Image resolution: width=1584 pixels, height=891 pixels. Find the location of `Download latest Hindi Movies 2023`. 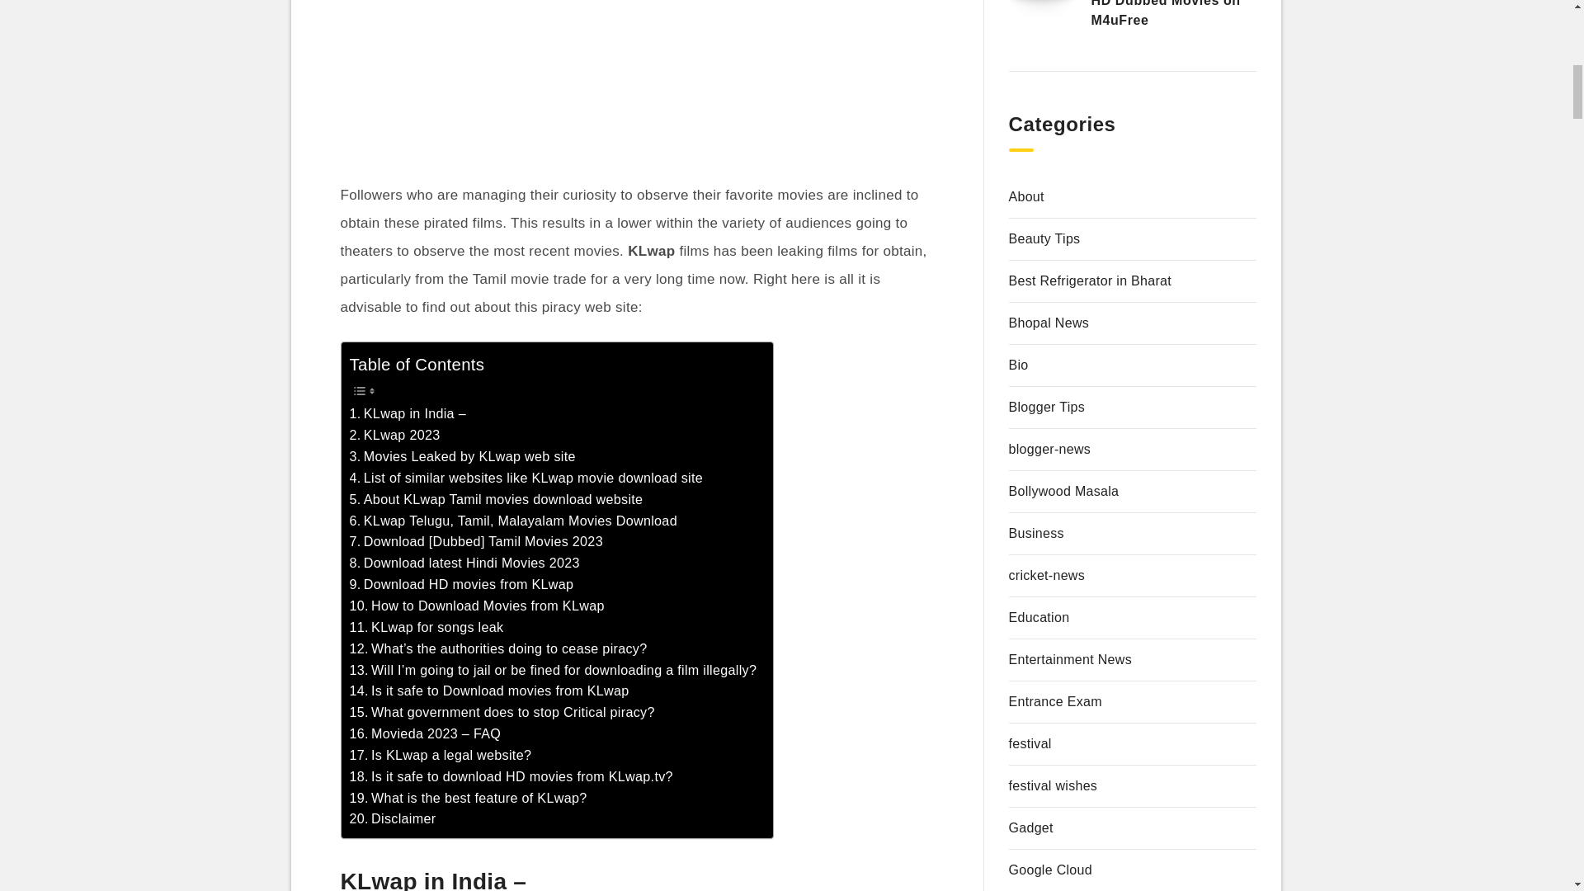

Download latest Hindi Movies 2023 is located at coordinates (464, 563).